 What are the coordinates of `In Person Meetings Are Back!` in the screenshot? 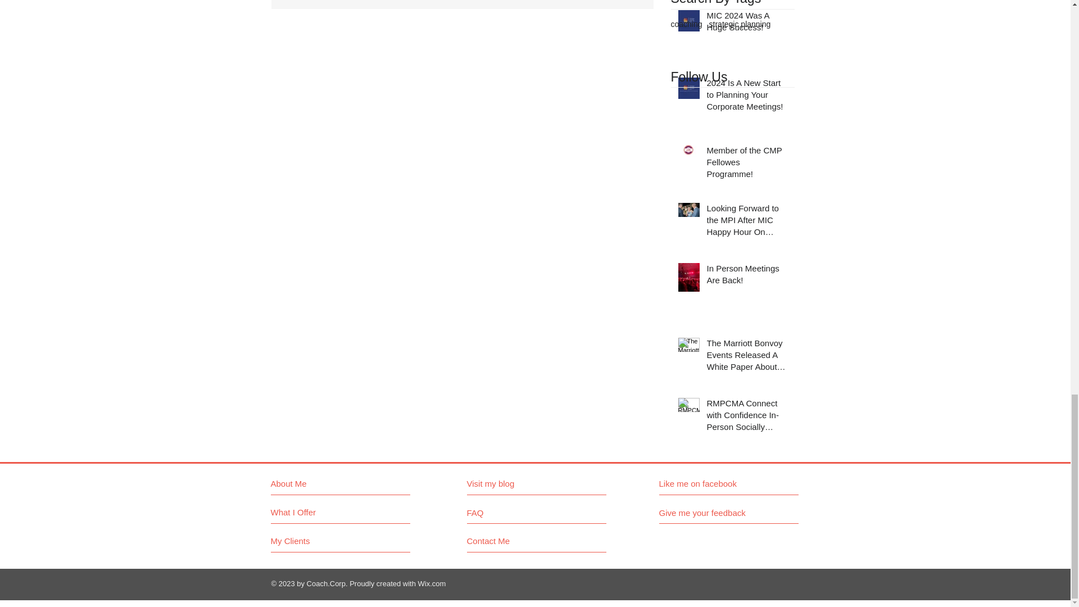 It's located at (747, 277).